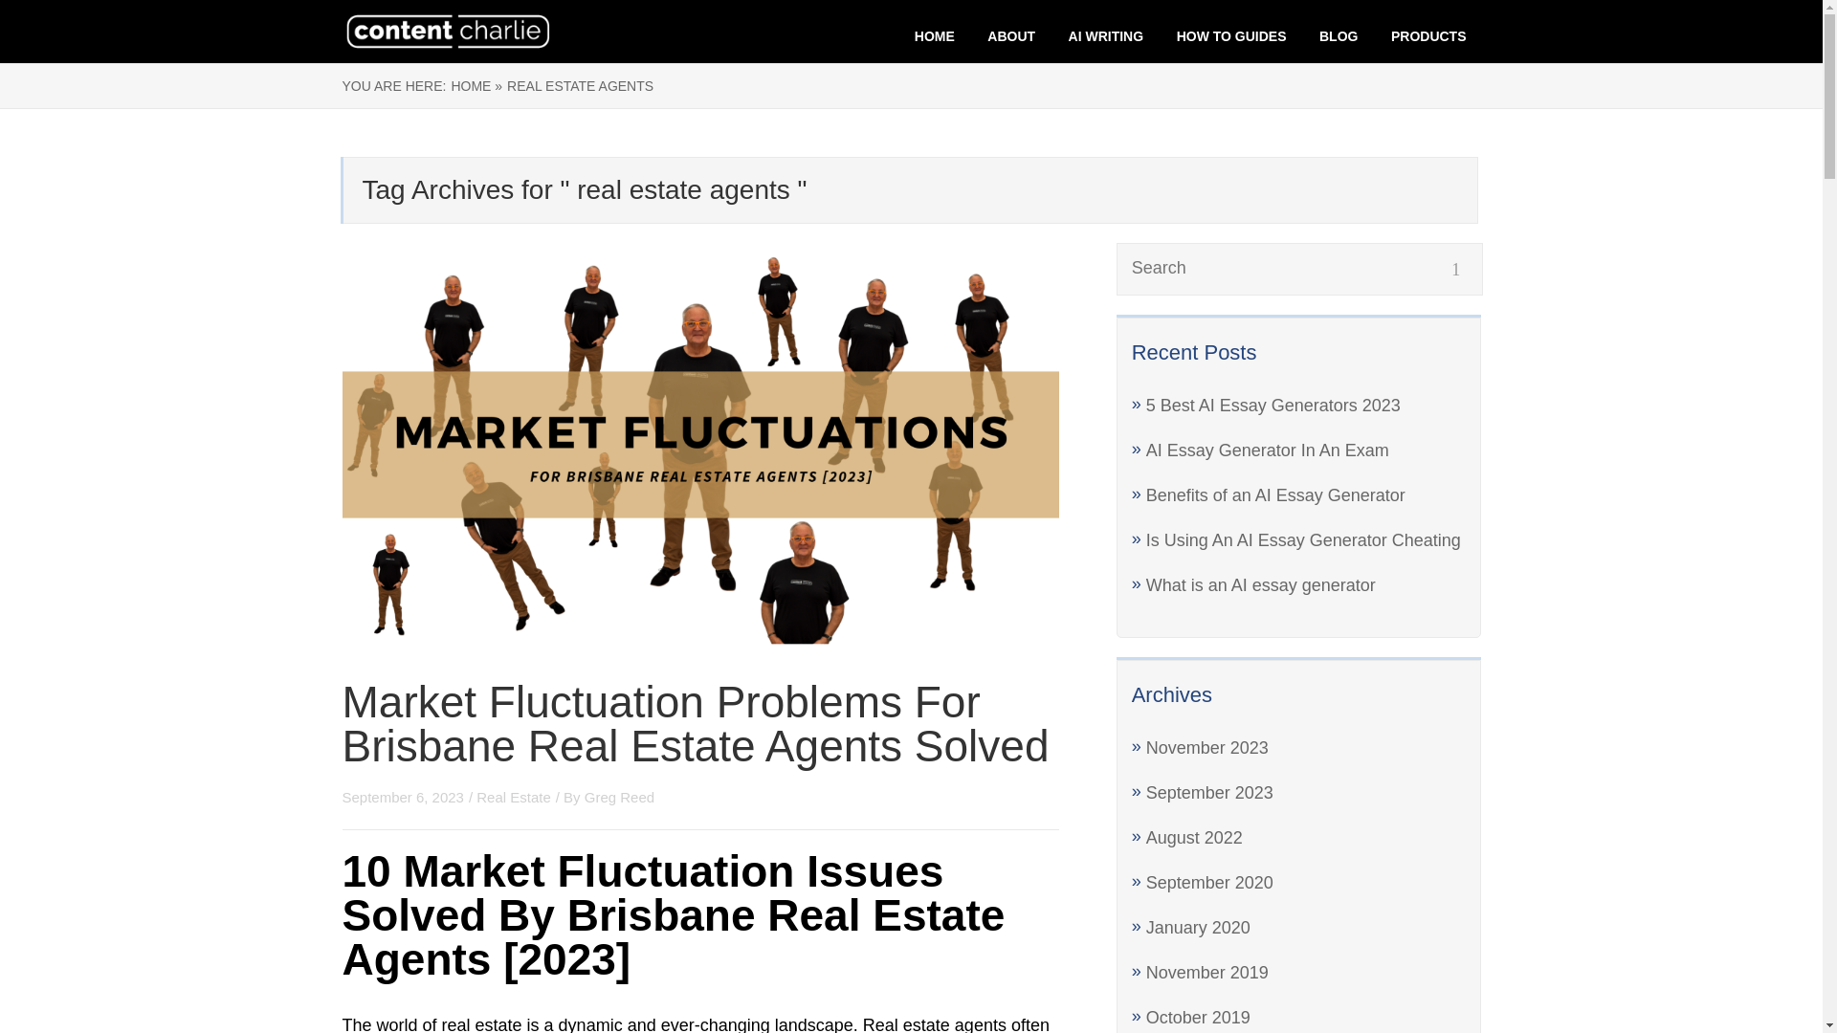 Image resolution: width=1837 pixels, height=1033 pixels. What do you see at coordinates (1267, 450) in the screenshot?
I see `AI Essay Generator In An Exam` at bounding box center [1267, 450].